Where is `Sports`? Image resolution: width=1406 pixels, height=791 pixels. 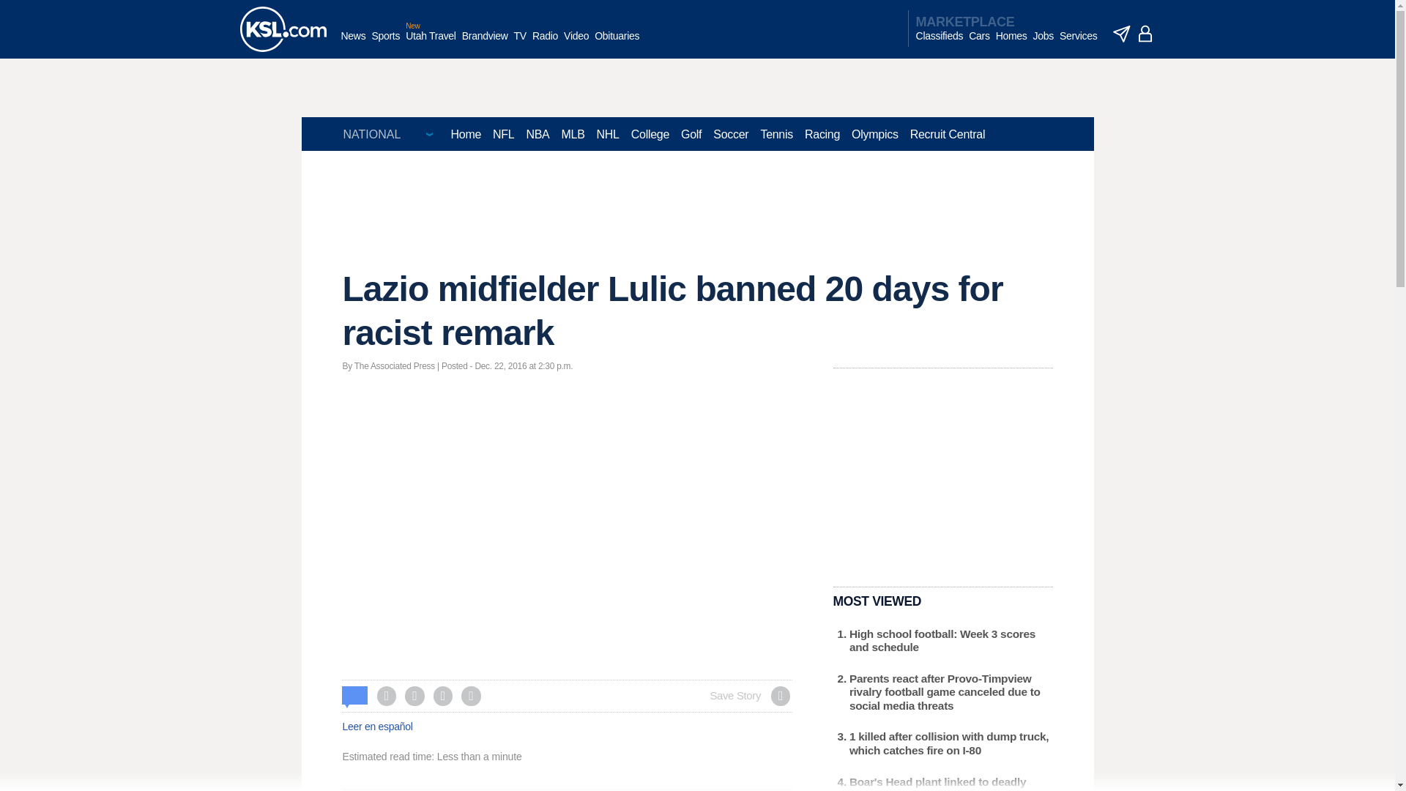
Sports is located at coordinates (385, 43).